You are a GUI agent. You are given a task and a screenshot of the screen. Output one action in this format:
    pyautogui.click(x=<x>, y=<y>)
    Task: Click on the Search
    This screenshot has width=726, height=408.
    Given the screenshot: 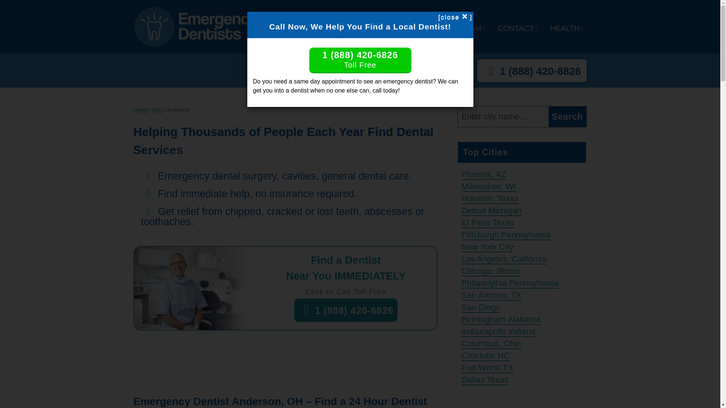 What is the action you would take?
    pyautogui.click(x=567, y=116)
    